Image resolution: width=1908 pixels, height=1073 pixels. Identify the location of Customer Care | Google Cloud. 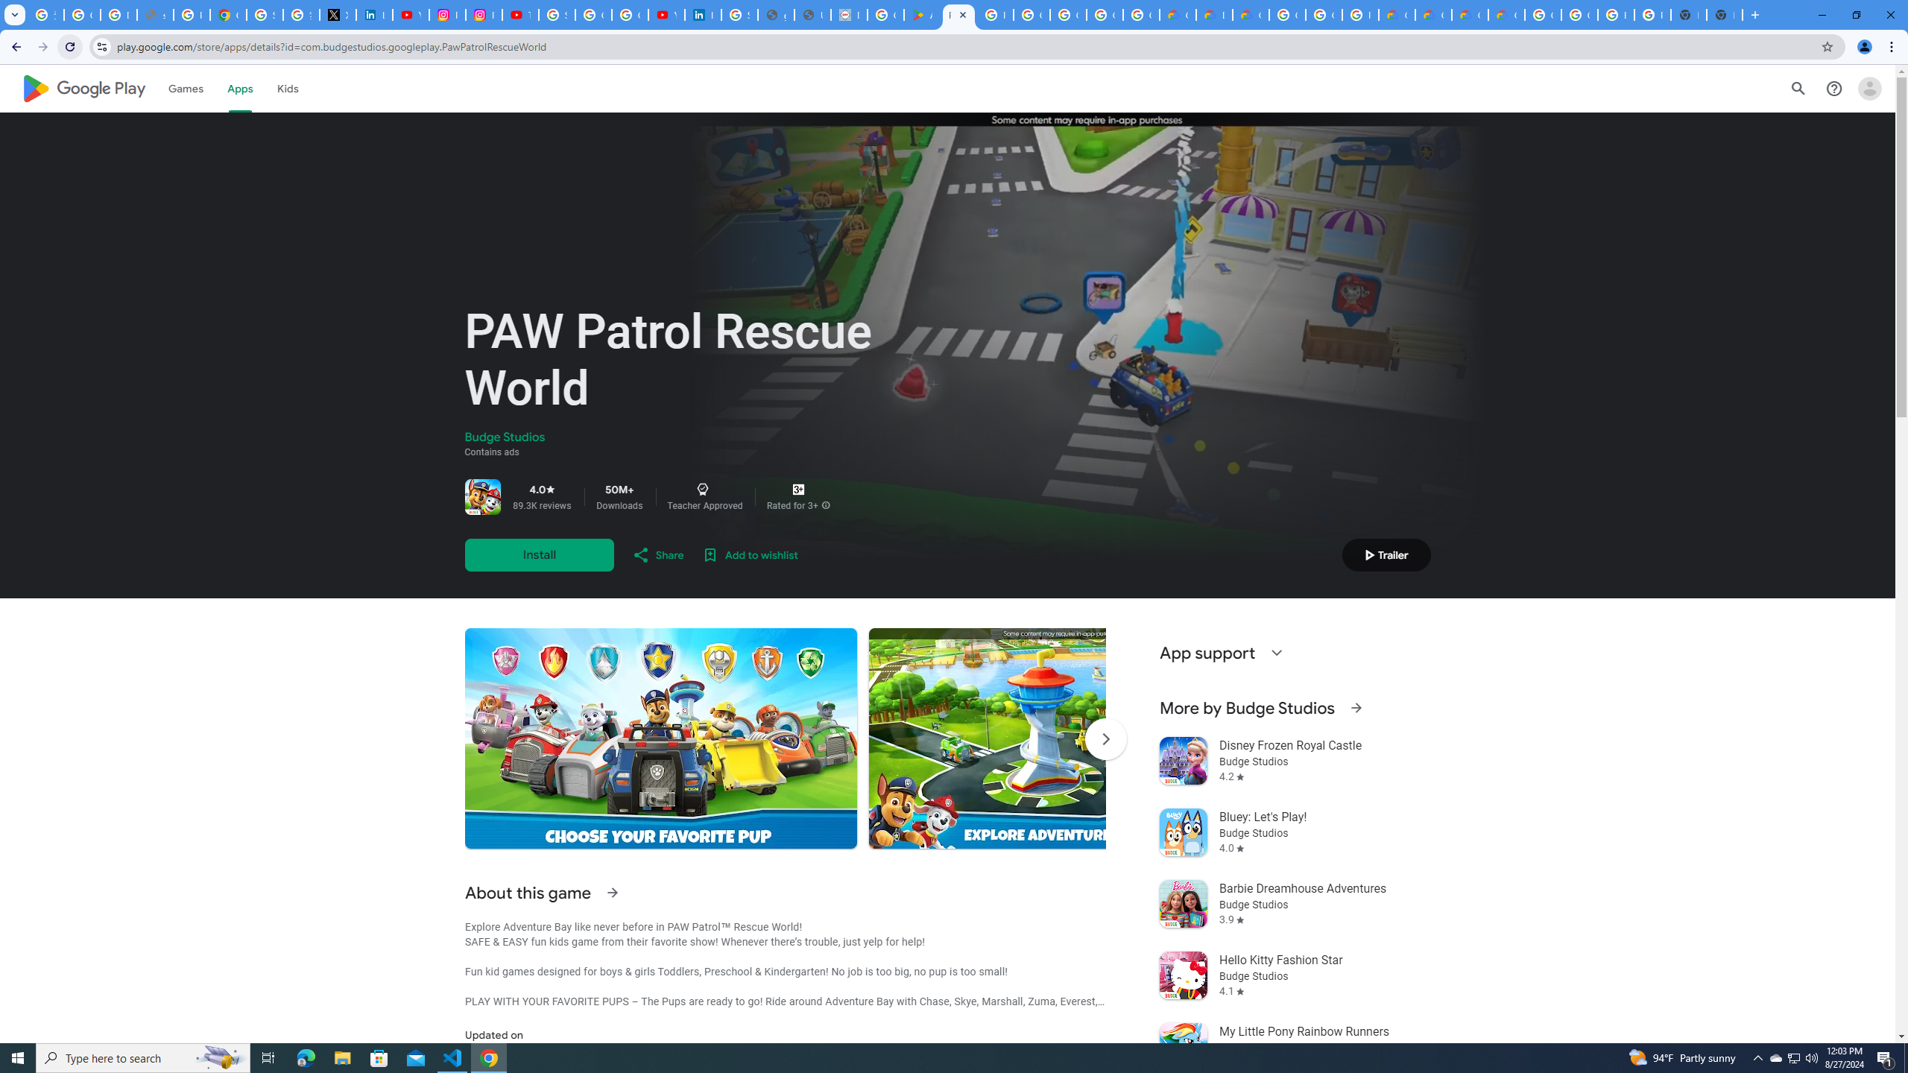
(1177, 15).